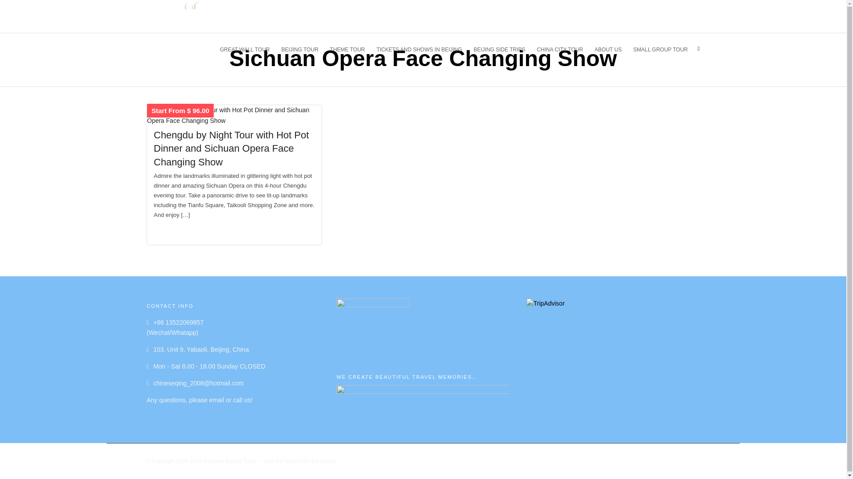  Describe the element at coordinates (612, 49) in the screenshot. I see `ABOUT US` at that location.